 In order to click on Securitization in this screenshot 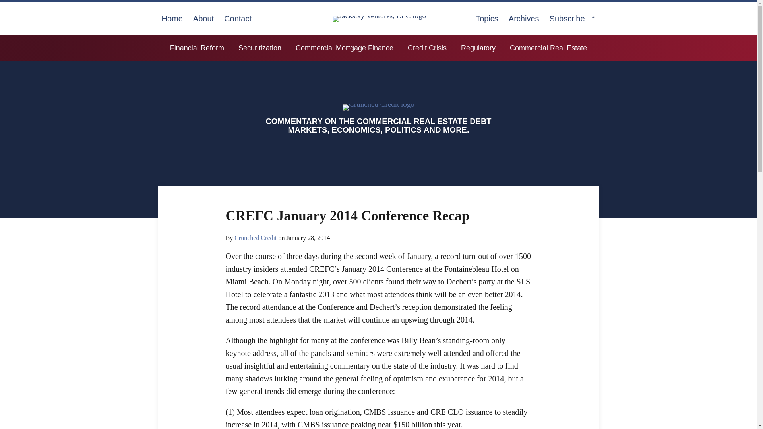, I will do `click(260, 48)`.